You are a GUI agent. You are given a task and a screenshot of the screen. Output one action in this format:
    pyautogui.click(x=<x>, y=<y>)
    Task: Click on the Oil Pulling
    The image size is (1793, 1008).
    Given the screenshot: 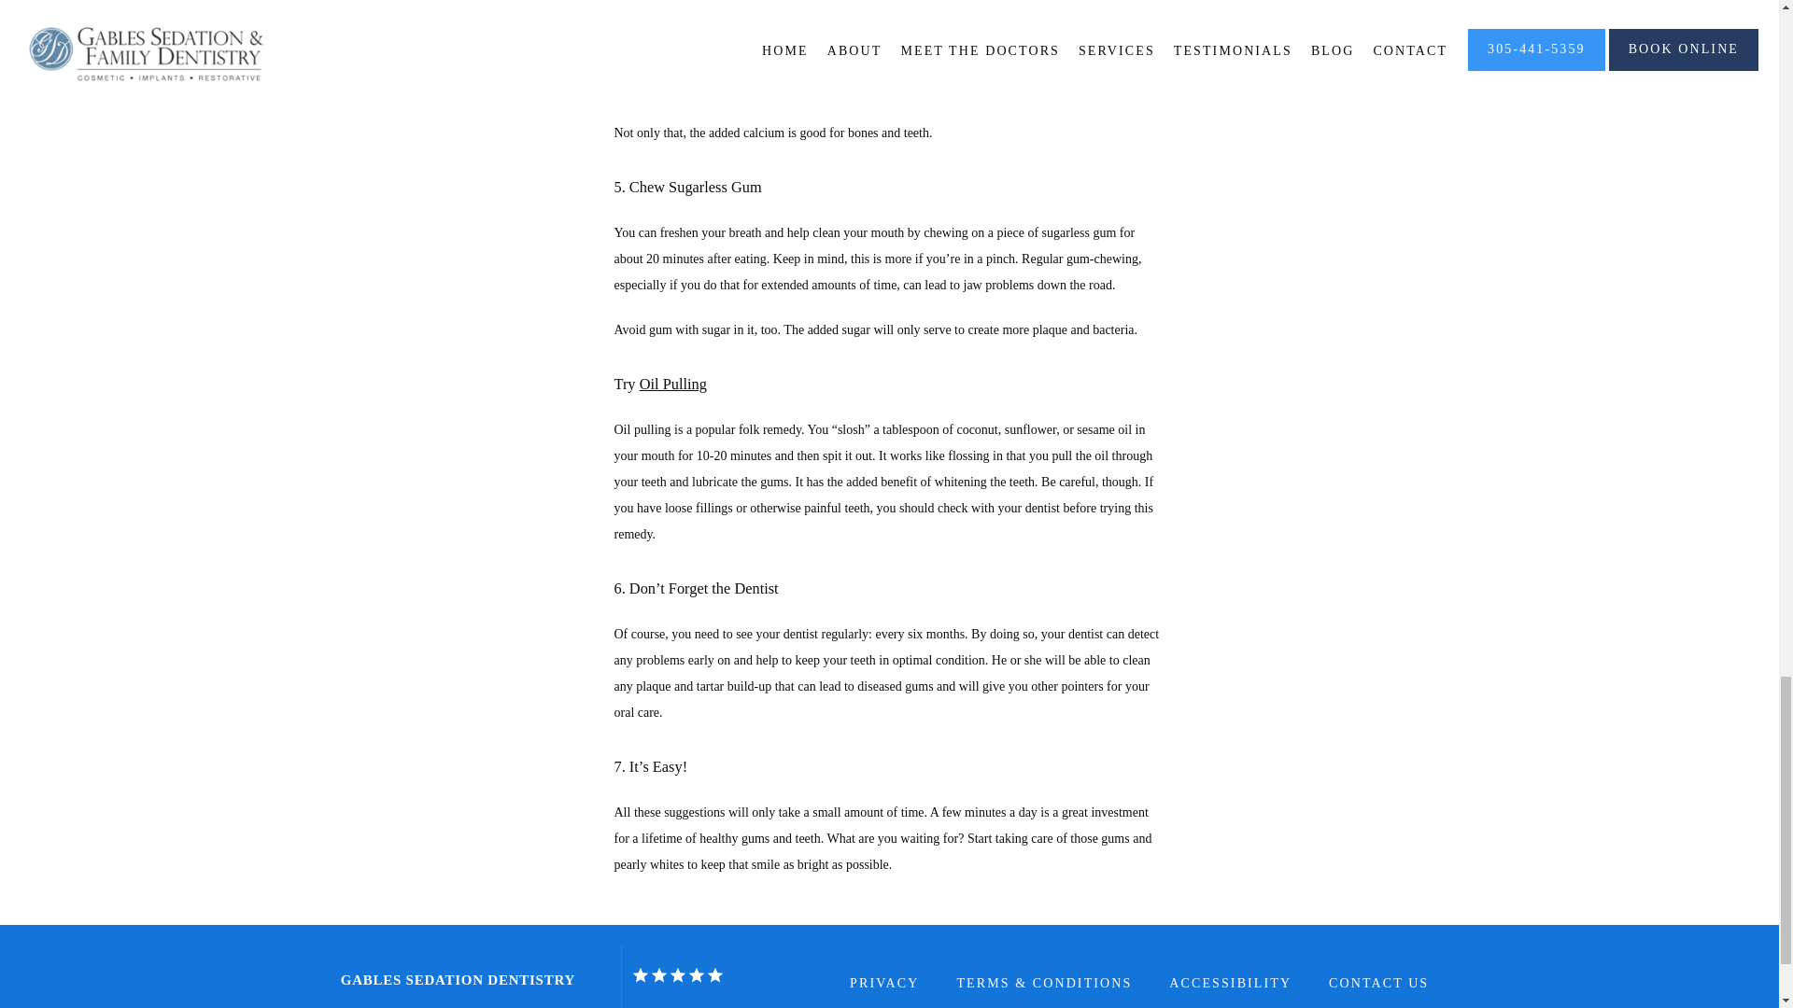 What is the action you would take?
    pyautogui.click(x=672, y=384)
    